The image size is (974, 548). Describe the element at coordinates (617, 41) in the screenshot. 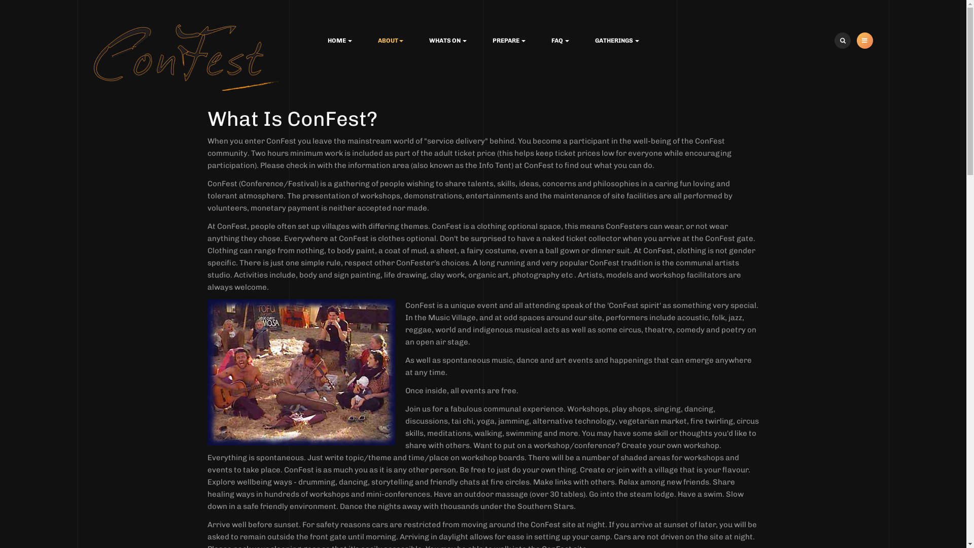

I see `GATHERINGS` at that location.